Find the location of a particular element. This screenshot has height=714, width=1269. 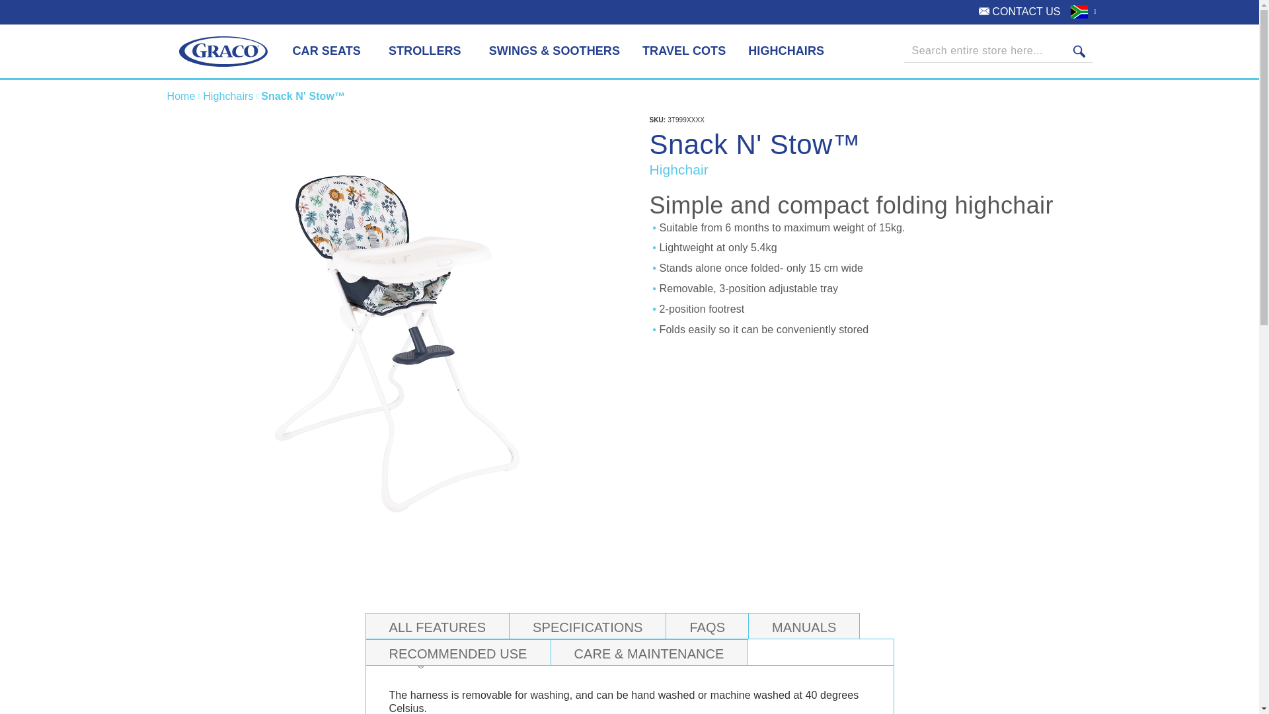

HIGHCHAIRS is located at coordinates (786, 52).